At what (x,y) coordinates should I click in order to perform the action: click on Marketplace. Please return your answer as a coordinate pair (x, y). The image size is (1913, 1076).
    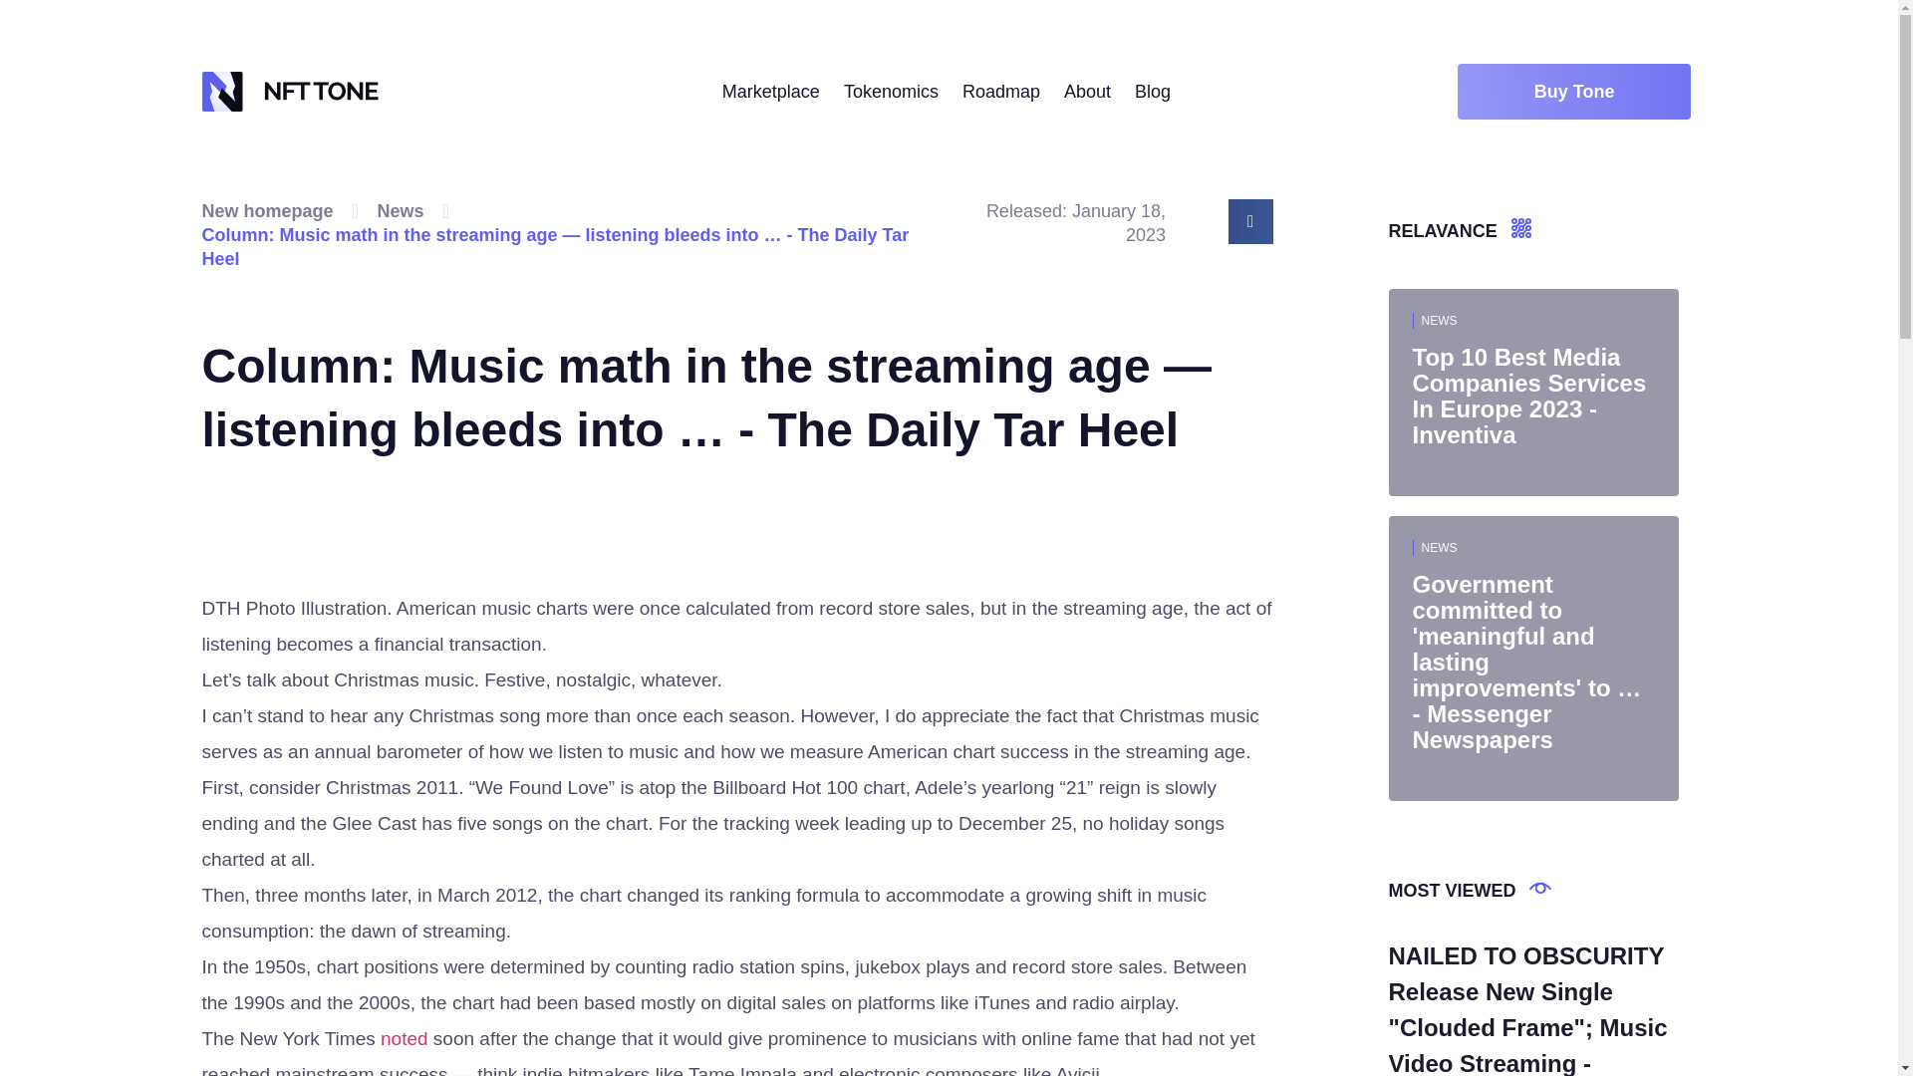
    Looking at the image, I should click on (771, 91).